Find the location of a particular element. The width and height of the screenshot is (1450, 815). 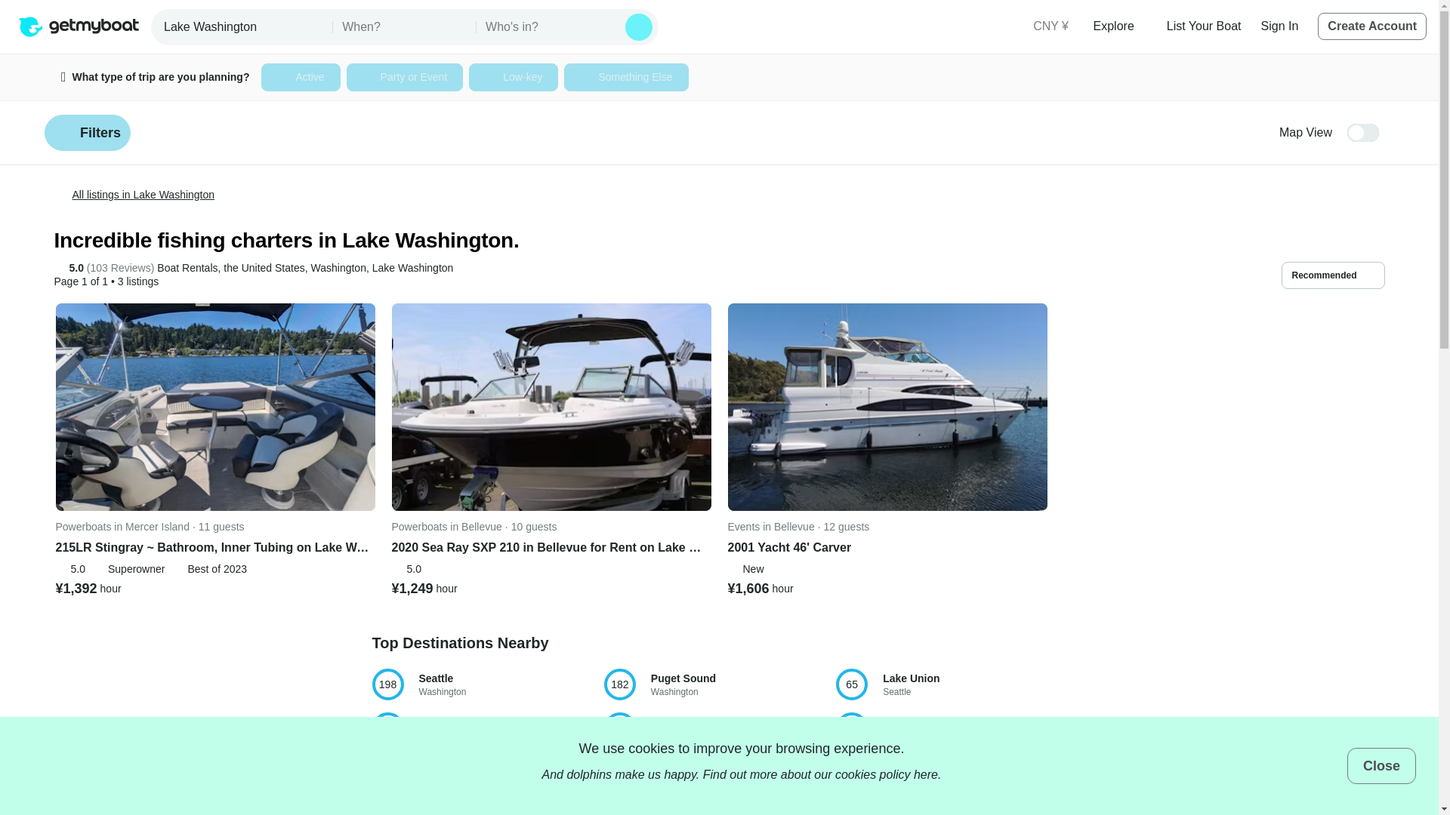

cookies policy here is located at coordinates (887, 774).